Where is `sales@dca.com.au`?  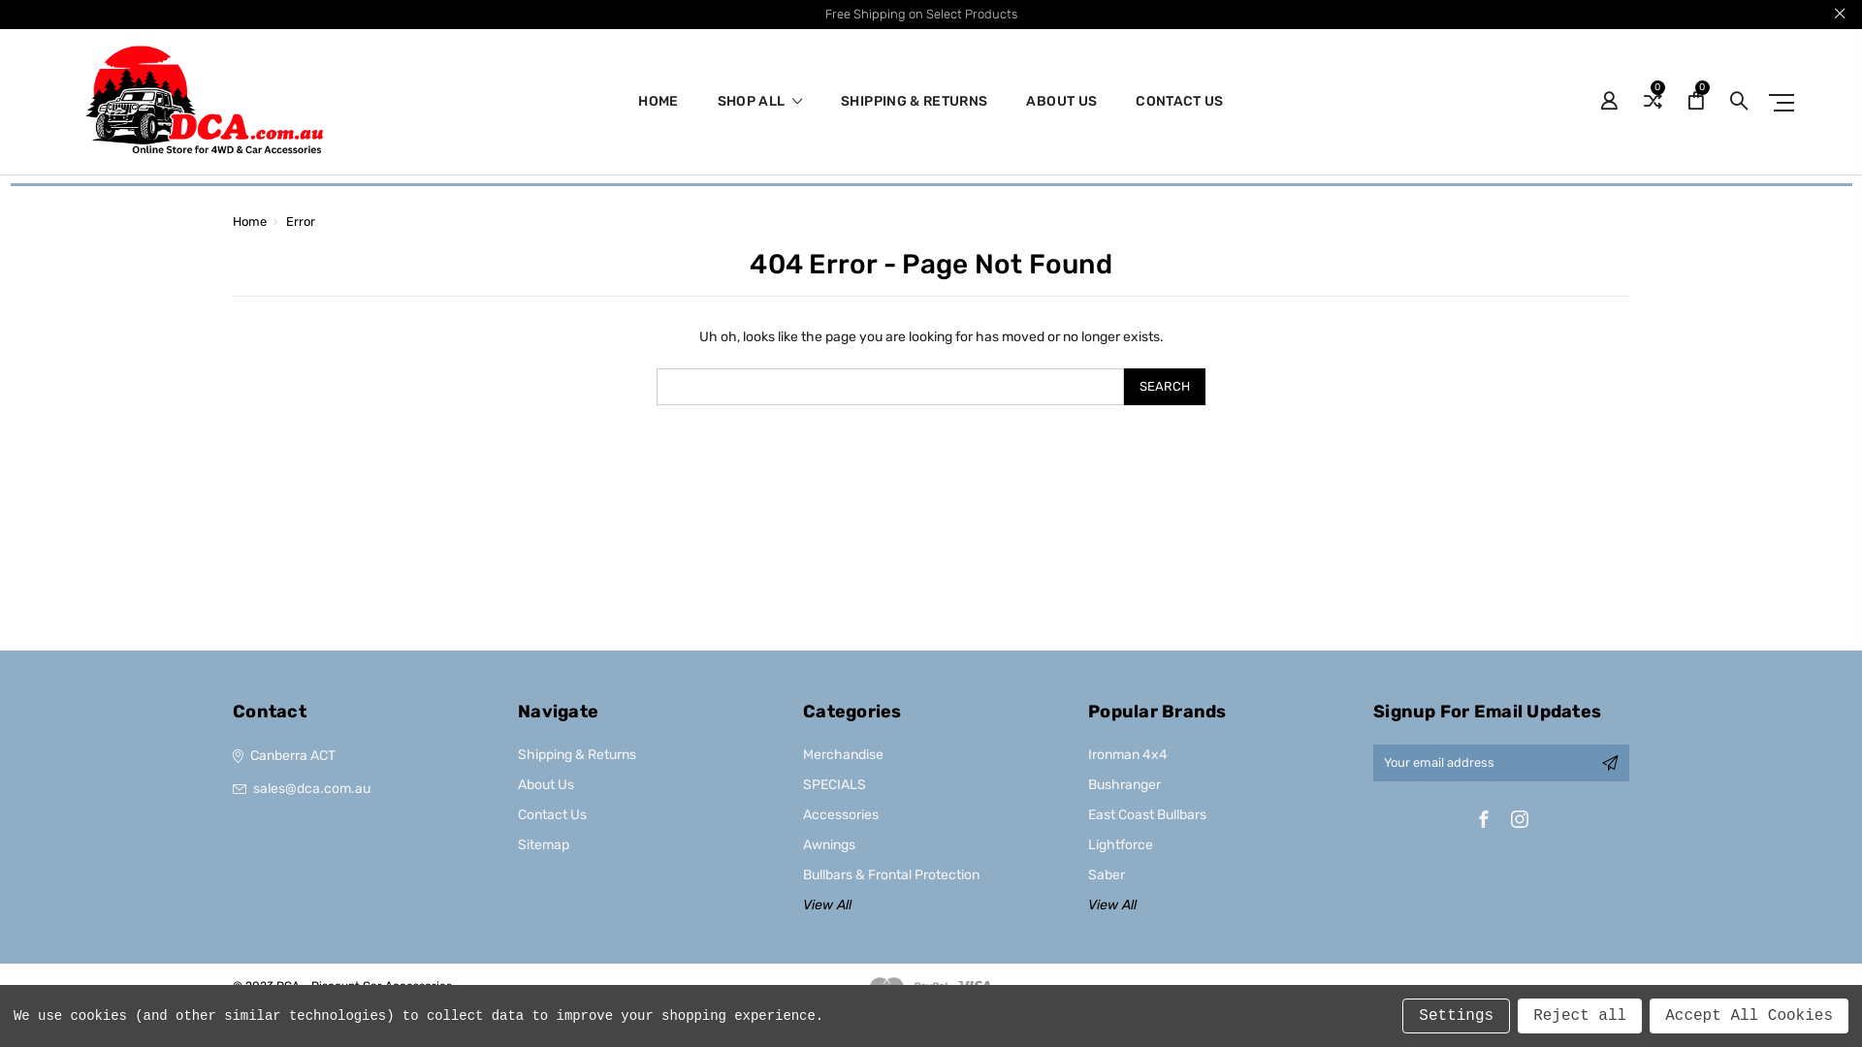
sales@dca.com.au is located at coordinates (361, 789).